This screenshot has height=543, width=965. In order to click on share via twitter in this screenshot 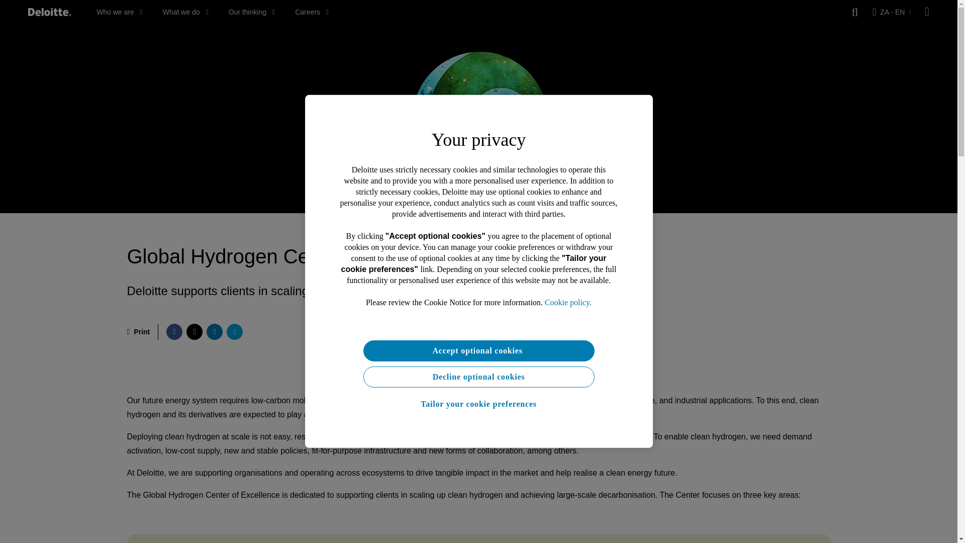, I will do `click(194, 332)`.